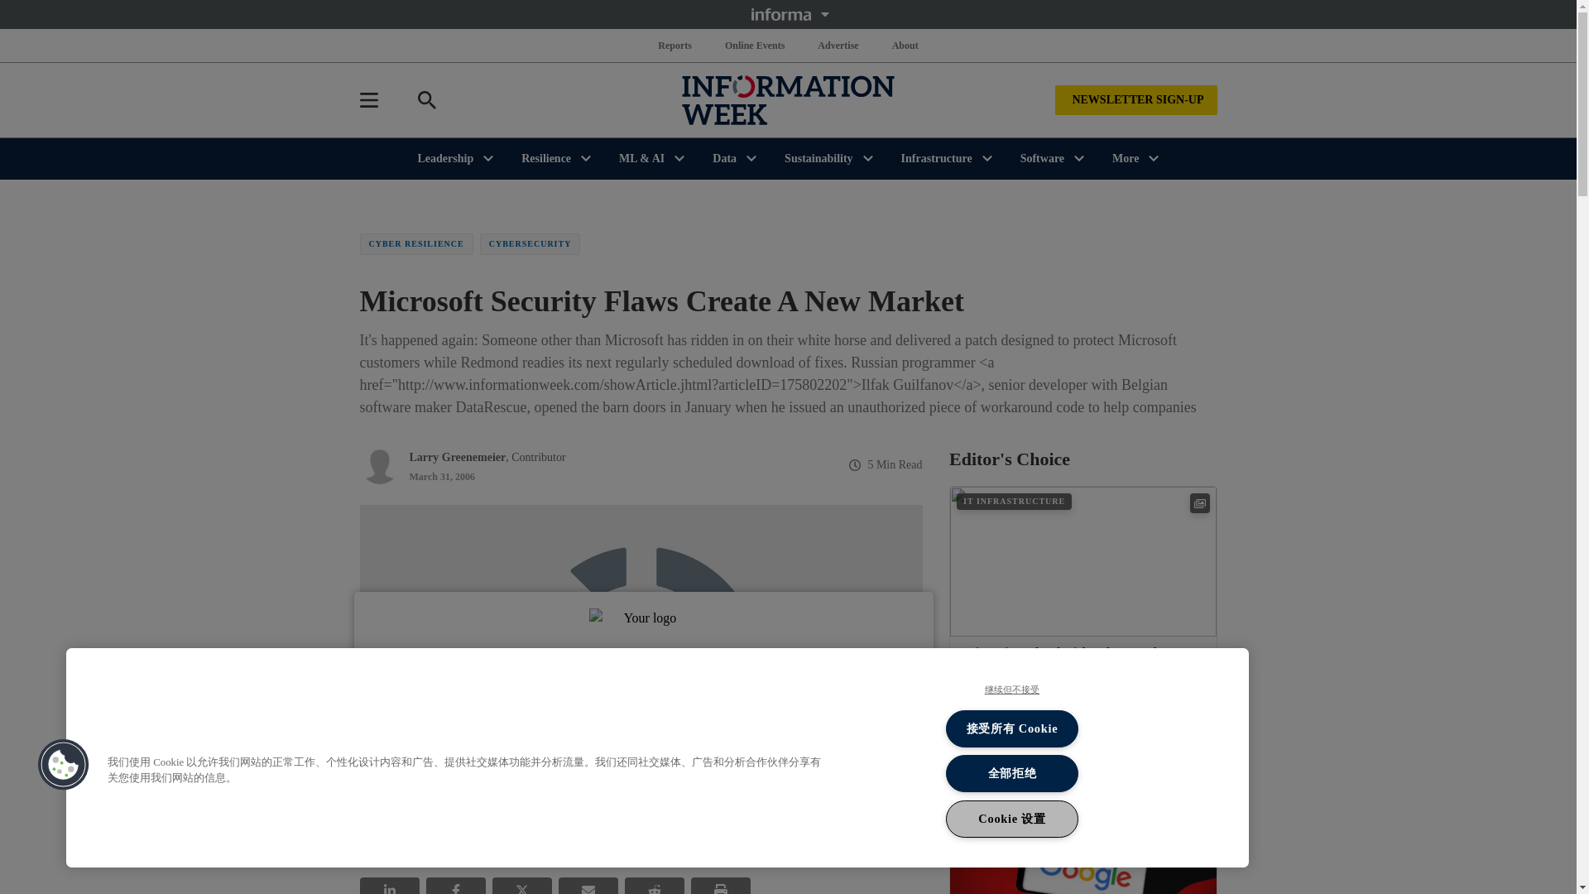  I want to click on Reports, so click(675, 45).